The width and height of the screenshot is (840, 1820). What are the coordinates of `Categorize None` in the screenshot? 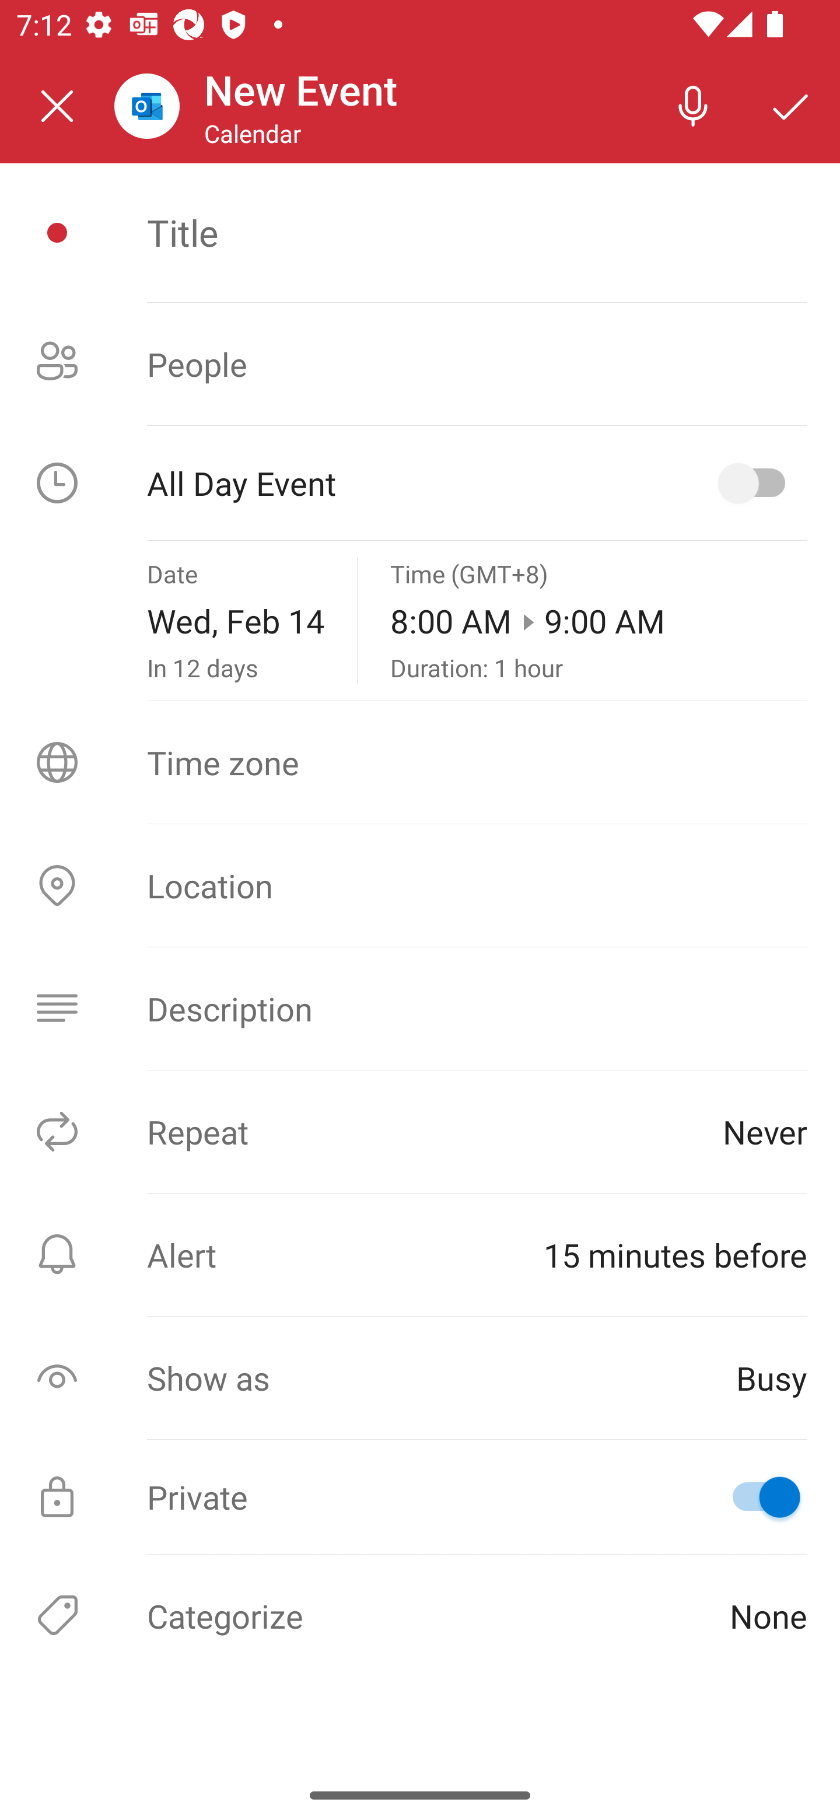 It's located at (420, 1615).